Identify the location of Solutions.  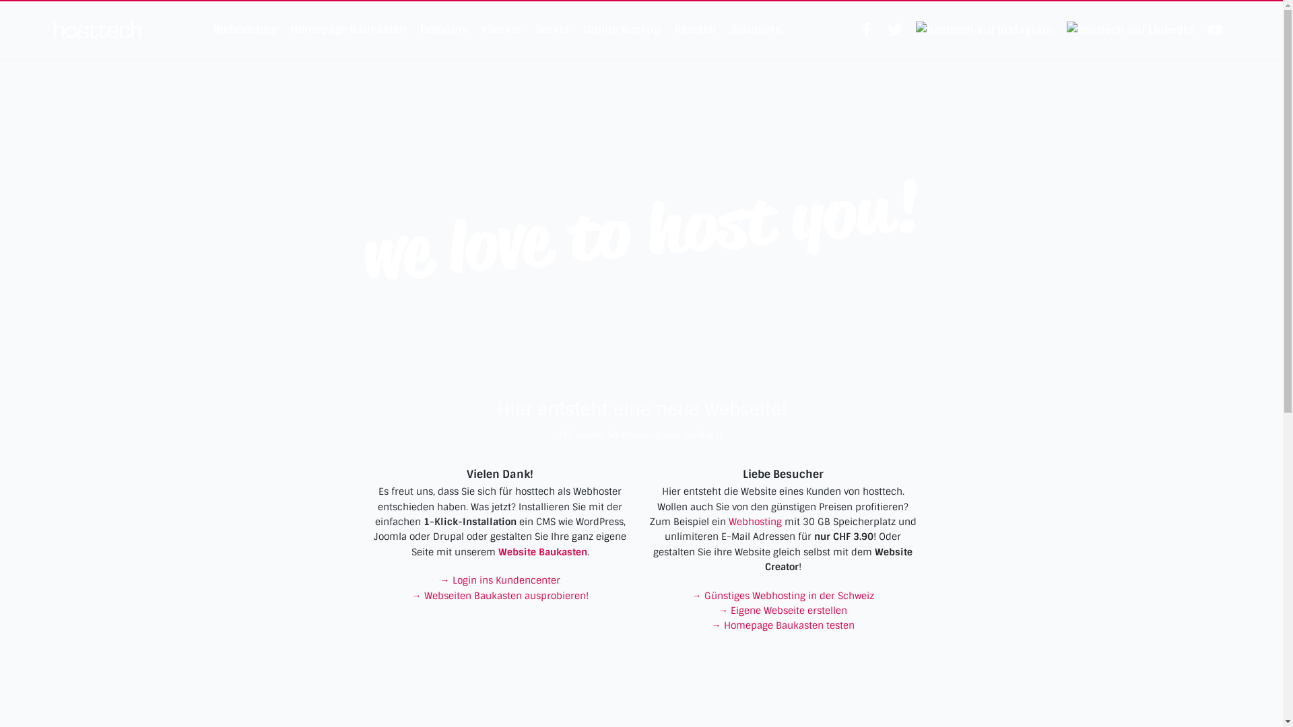
(756, 30).